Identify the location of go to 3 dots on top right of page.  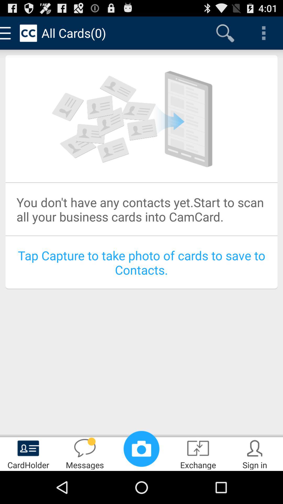
(264, 33).